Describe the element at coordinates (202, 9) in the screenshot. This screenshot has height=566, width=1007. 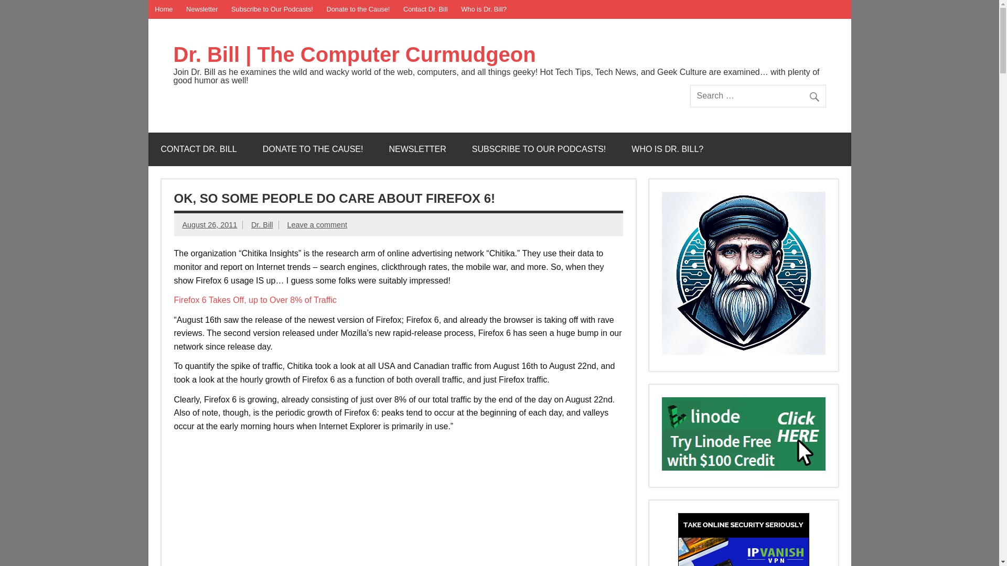
I see `Newsletter` at that location.